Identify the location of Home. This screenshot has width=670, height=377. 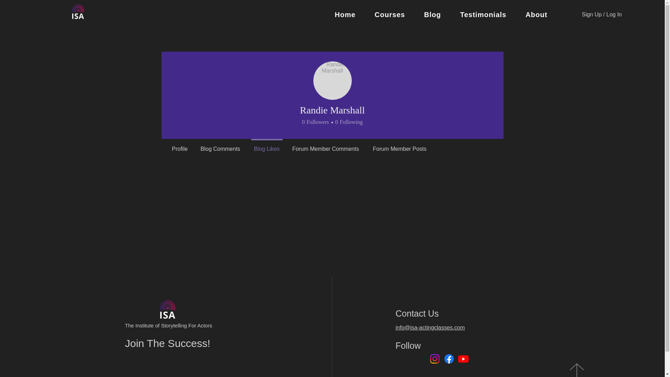
(536, 15).